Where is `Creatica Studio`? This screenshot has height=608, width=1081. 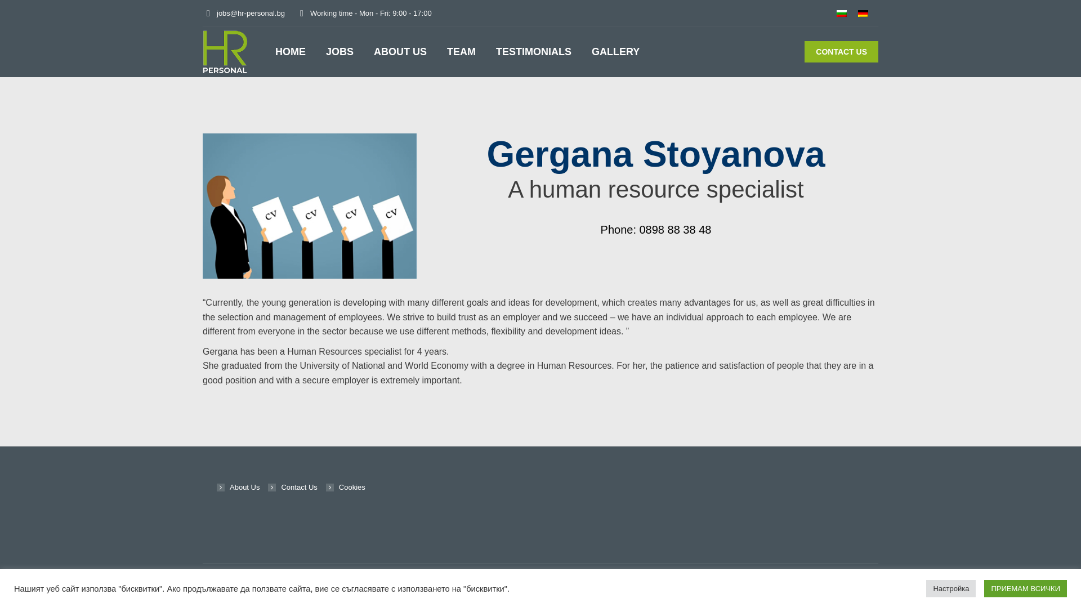
Creatica Studio is located at coordinates (852, 580).